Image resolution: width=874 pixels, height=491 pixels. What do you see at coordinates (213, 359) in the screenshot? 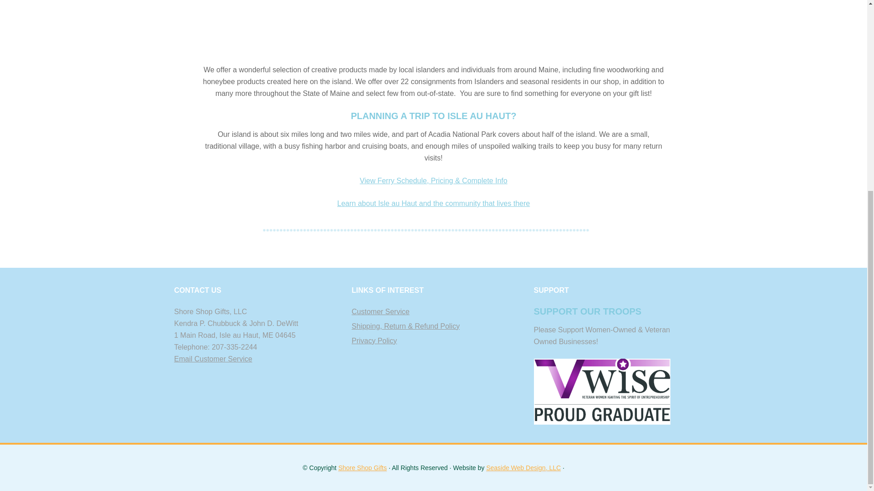
I see `Email Customer Service` at bounding box center [213, 359].